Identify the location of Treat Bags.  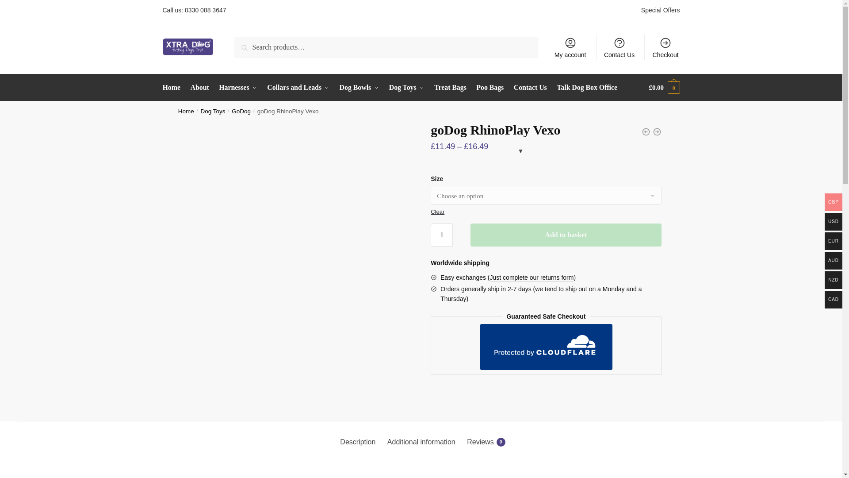
(450, 88).